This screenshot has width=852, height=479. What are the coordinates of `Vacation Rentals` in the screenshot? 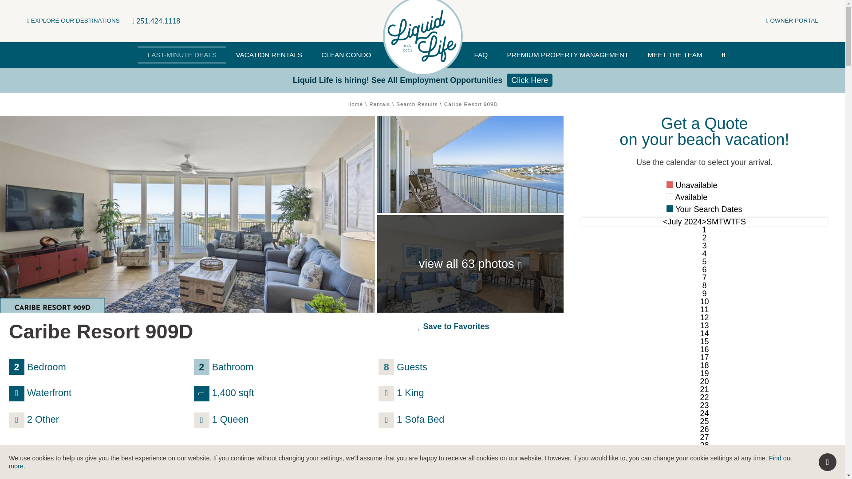 It's located at (269, 55).